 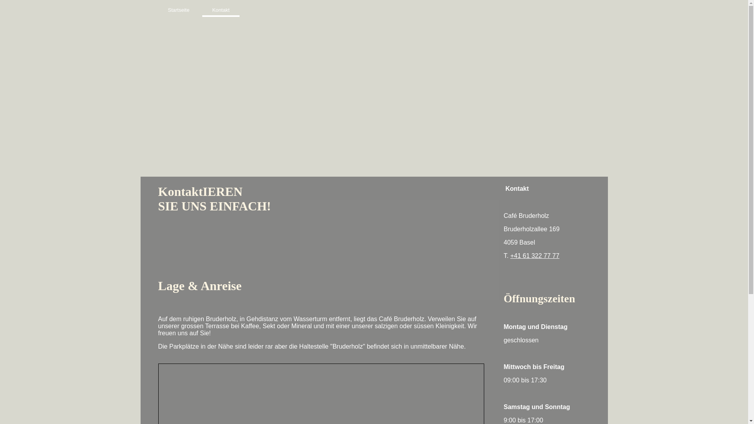 What do you see at coordinates (535, 256) in the screenshot?
I see `+41 61 322 77 77` at bounding box center [535, 256].